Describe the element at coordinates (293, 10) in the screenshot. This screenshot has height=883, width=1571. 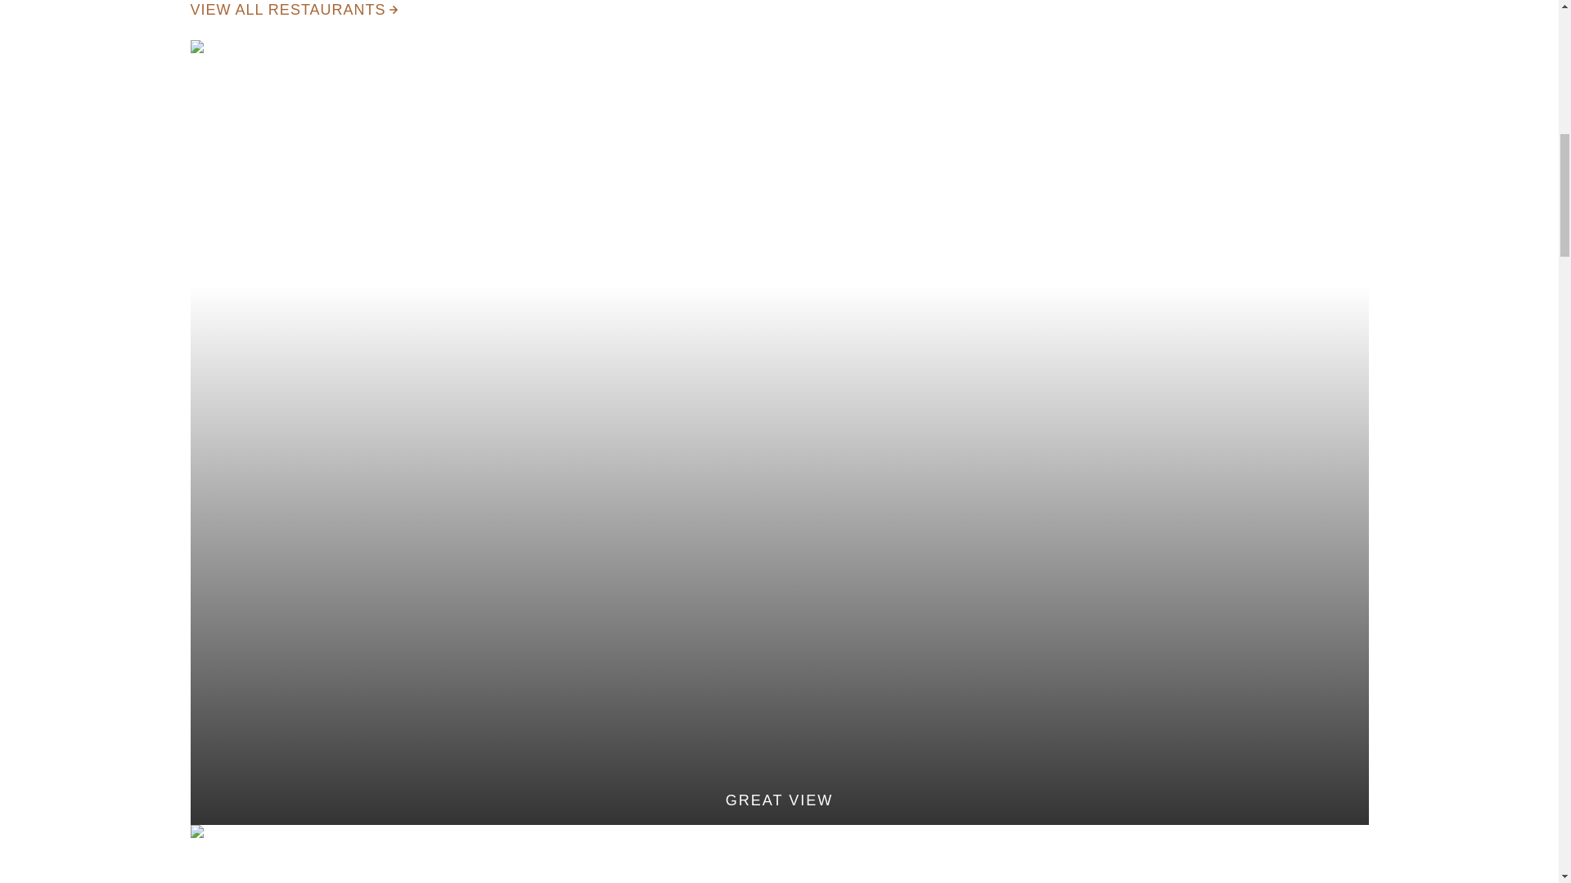
I see `VIEW ALL RESTAURANTS` at that location.